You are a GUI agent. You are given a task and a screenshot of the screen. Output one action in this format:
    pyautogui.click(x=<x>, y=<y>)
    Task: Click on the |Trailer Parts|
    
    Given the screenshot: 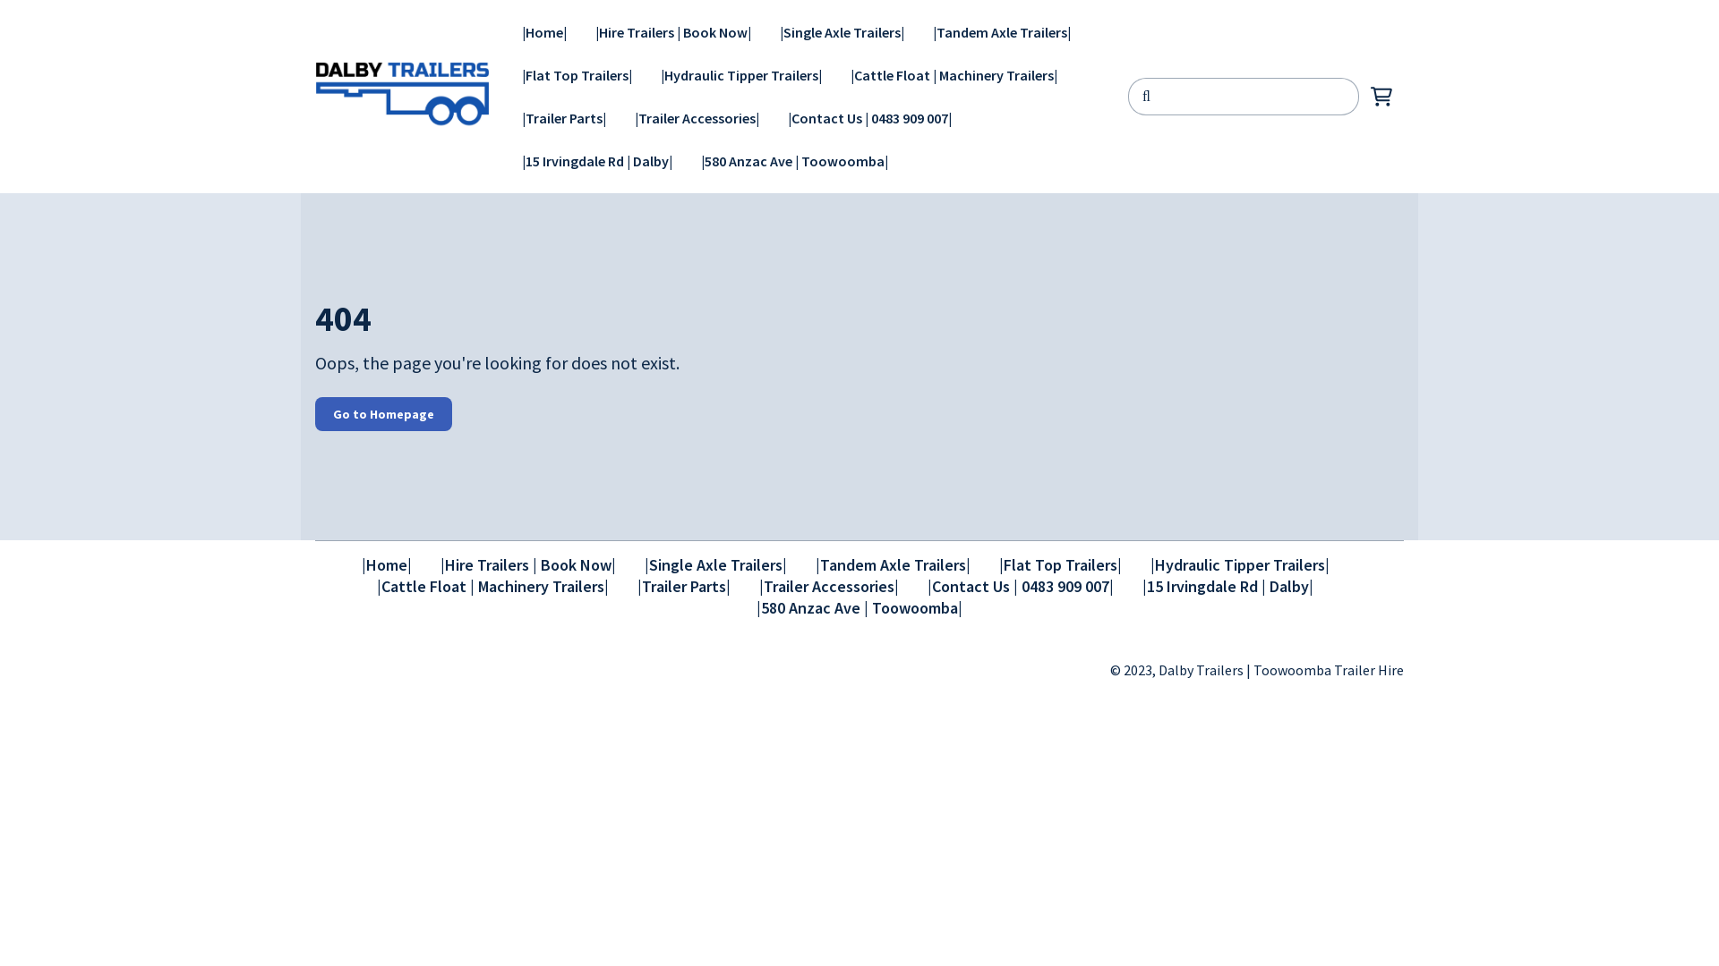 What is the action you would take?
    pyautogui.click(x=564, y=118)
    